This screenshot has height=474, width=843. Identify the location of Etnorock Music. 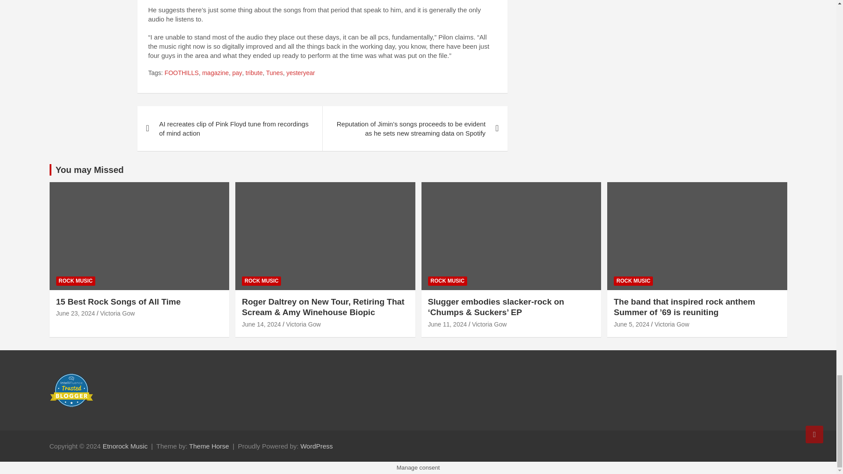
(126, 446).